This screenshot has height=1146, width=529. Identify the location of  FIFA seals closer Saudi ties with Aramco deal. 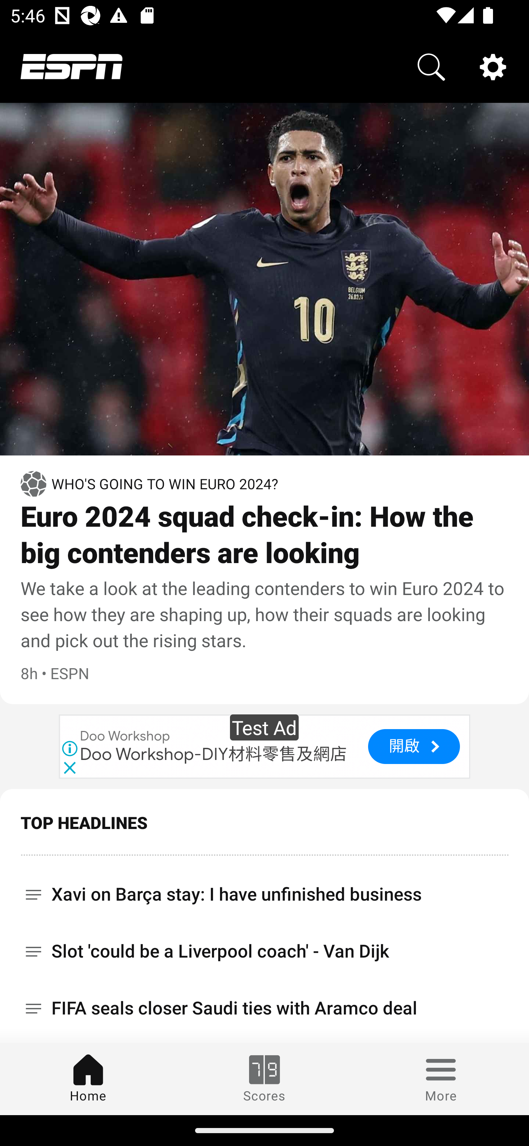
(264, 1008).